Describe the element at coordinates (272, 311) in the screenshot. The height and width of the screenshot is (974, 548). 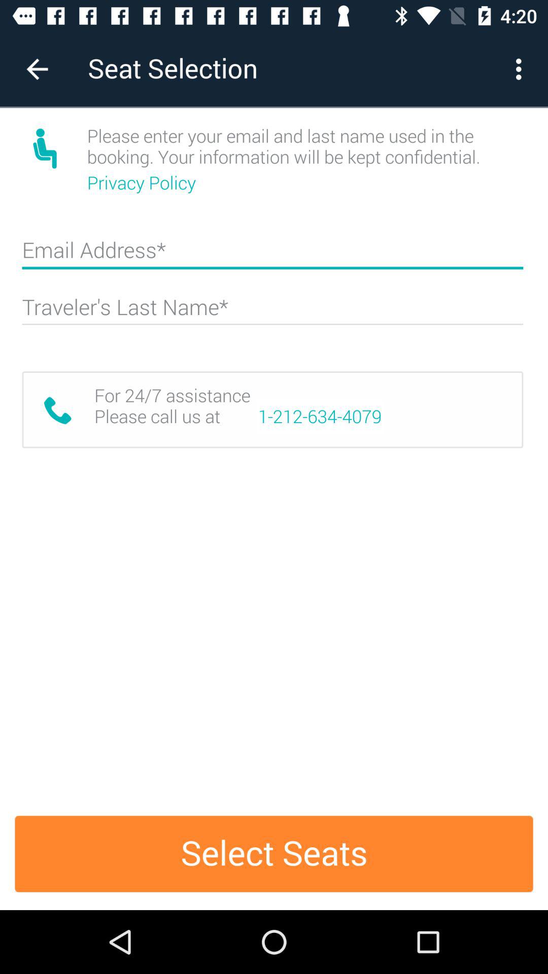
I see `enter last name` at that location.